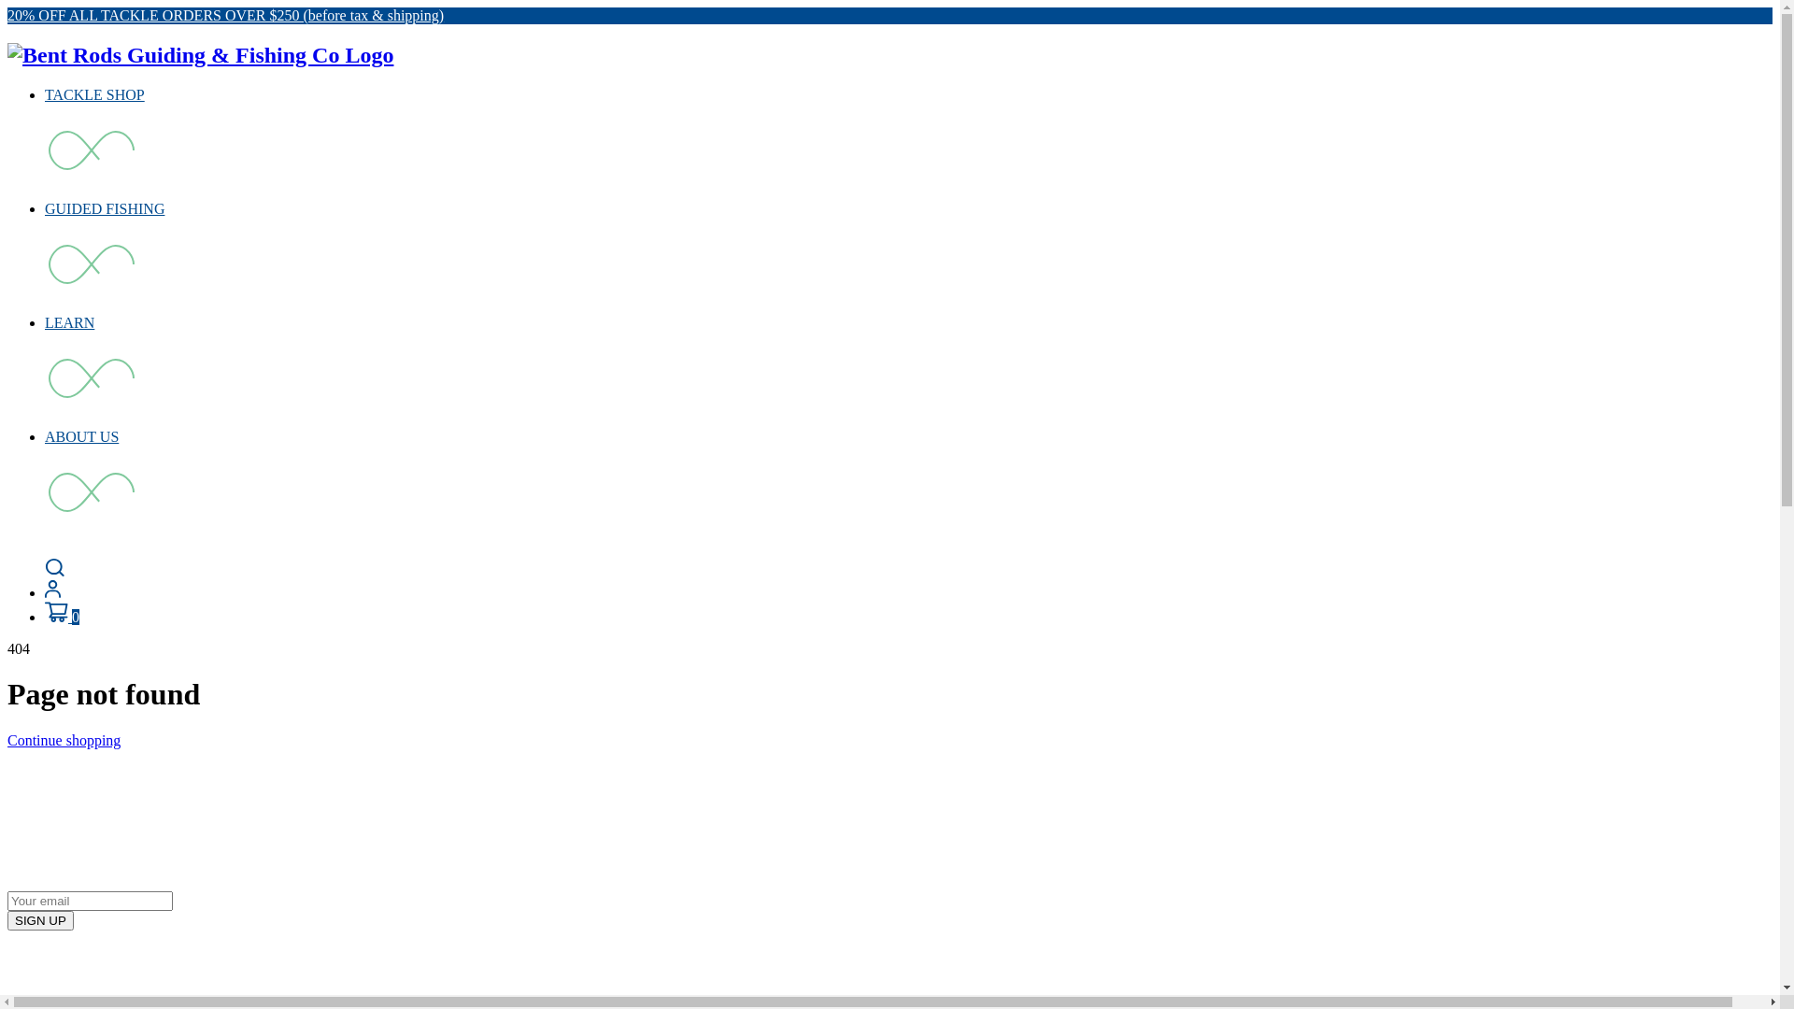 This screenshot has width=1794, height=1009. I want to click on 20% OFF ALL TACKLE ORDERS OVER $250 (before tax & shipping), so click(226, 15).